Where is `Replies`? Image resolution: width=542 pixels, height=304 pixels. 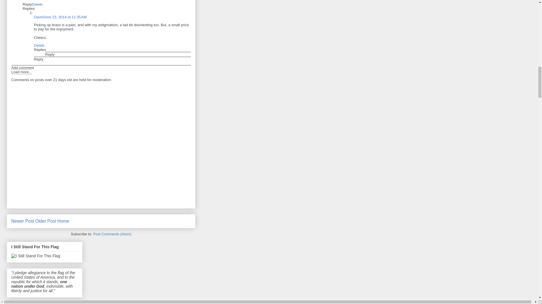 Replies is located at coordinates (40, 50).